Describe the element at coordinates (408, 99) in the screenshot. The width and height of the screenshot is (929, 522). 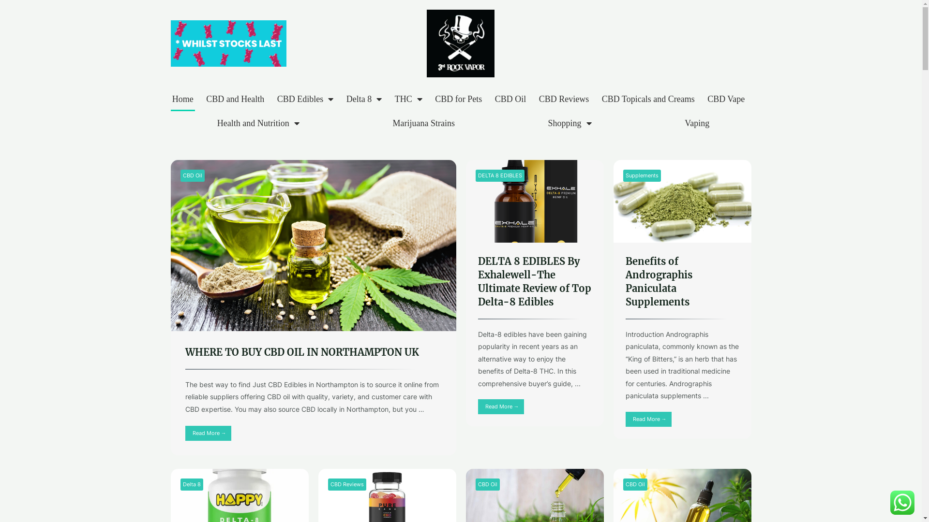
I see `THC` at that location.